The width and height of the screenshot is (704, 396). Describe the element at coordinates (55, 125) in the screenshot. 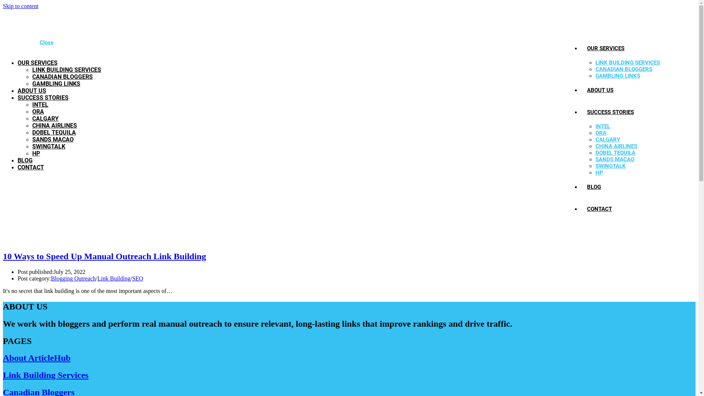

I see `CHINA AIRLINES` at that location.